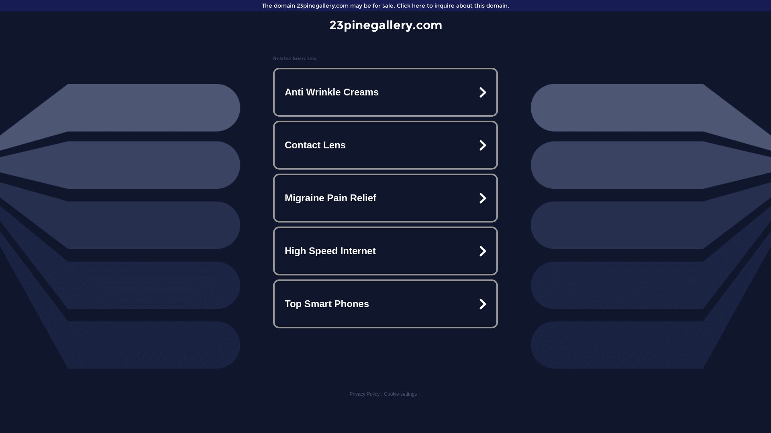  Describe the element at coordinates (385, 304) in the screenshot. I see `Top Smart Phones` at that location.